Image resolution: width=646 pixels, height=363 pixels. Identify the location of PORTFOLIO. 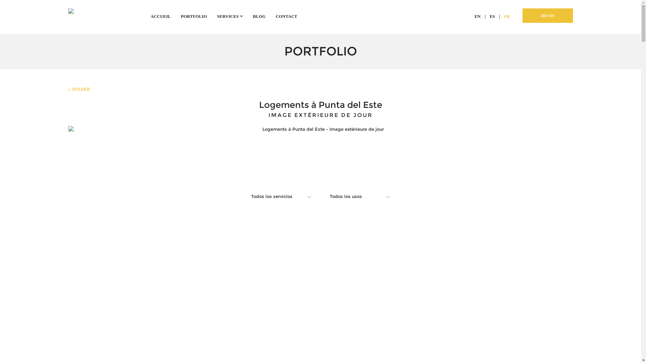
(194, 16).